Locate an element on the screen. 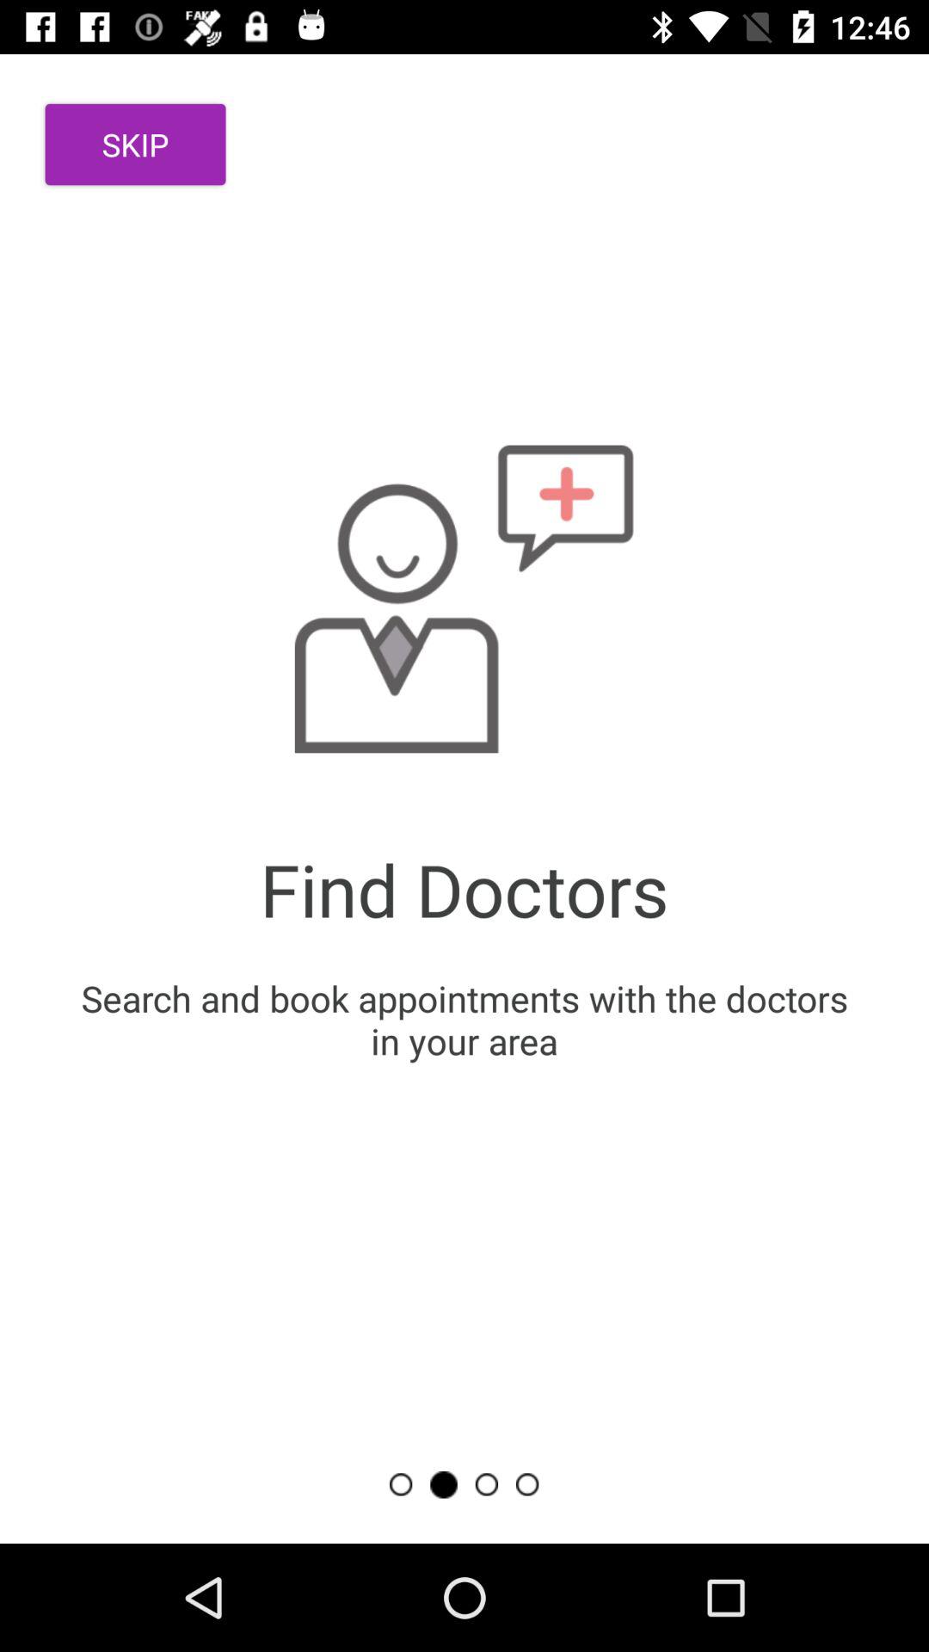 The image size is (929, 1652). launch the item at the top left corner is located at coordinates (136, 145).